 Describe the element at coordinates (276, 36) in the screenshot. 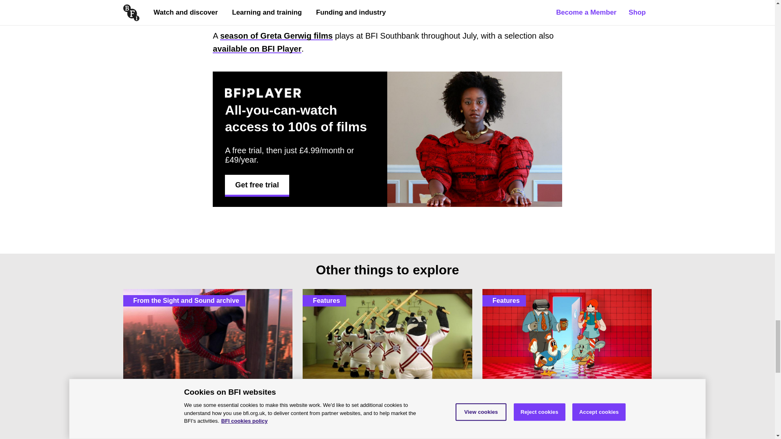

I see `season of Greta Gerwig films` at that location.